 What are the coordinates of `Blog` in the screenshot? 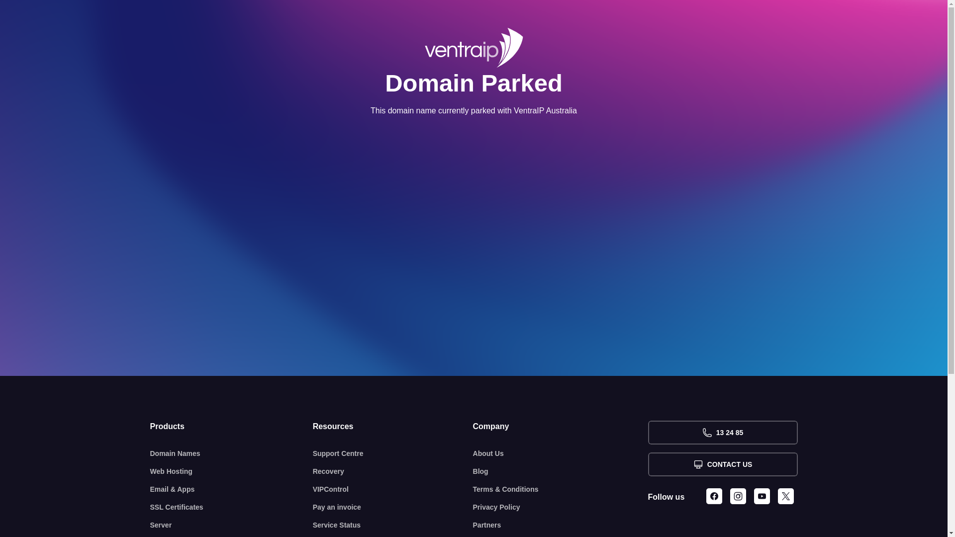 It's located at (561, 471).